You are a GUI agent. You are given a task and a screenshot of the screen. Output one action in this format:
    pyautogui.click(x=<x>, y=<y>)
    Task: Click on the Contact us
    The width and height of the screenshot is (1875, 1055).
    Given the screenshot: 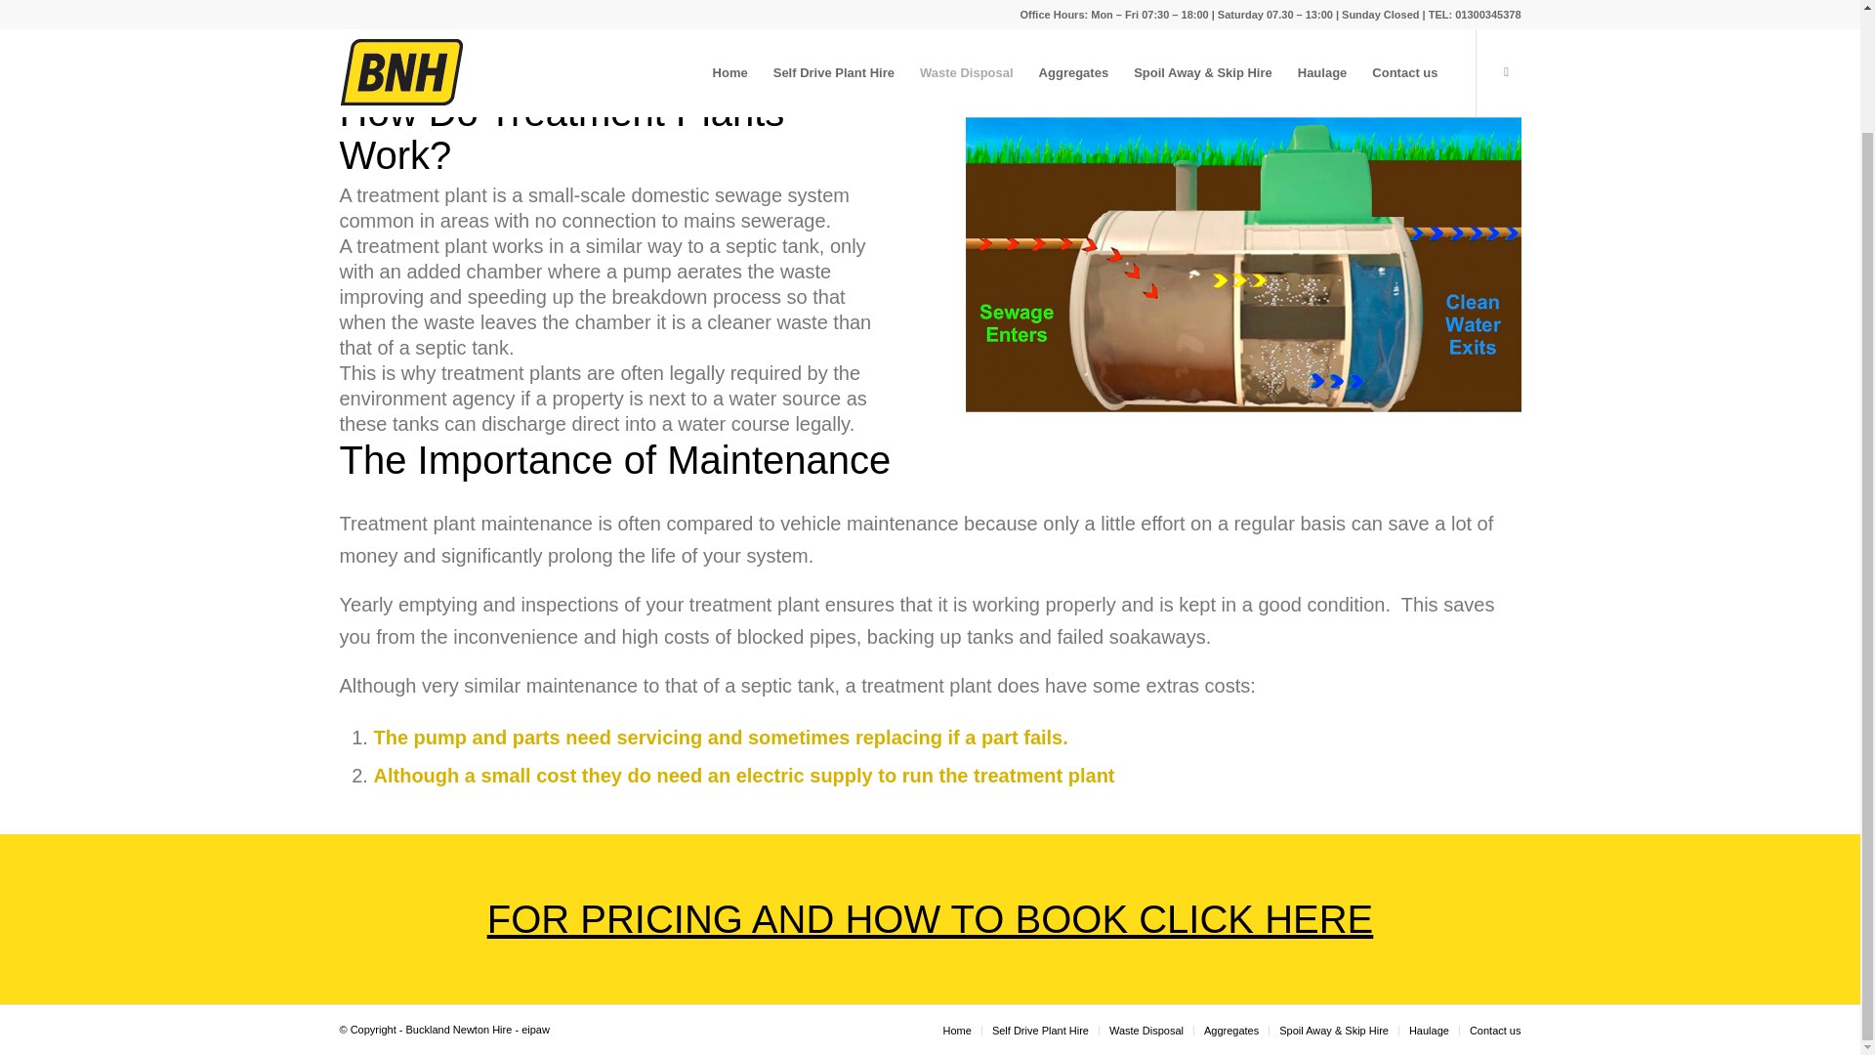 What is the action you would take?
    pyautogui.click(x=1495, y=1030)
    